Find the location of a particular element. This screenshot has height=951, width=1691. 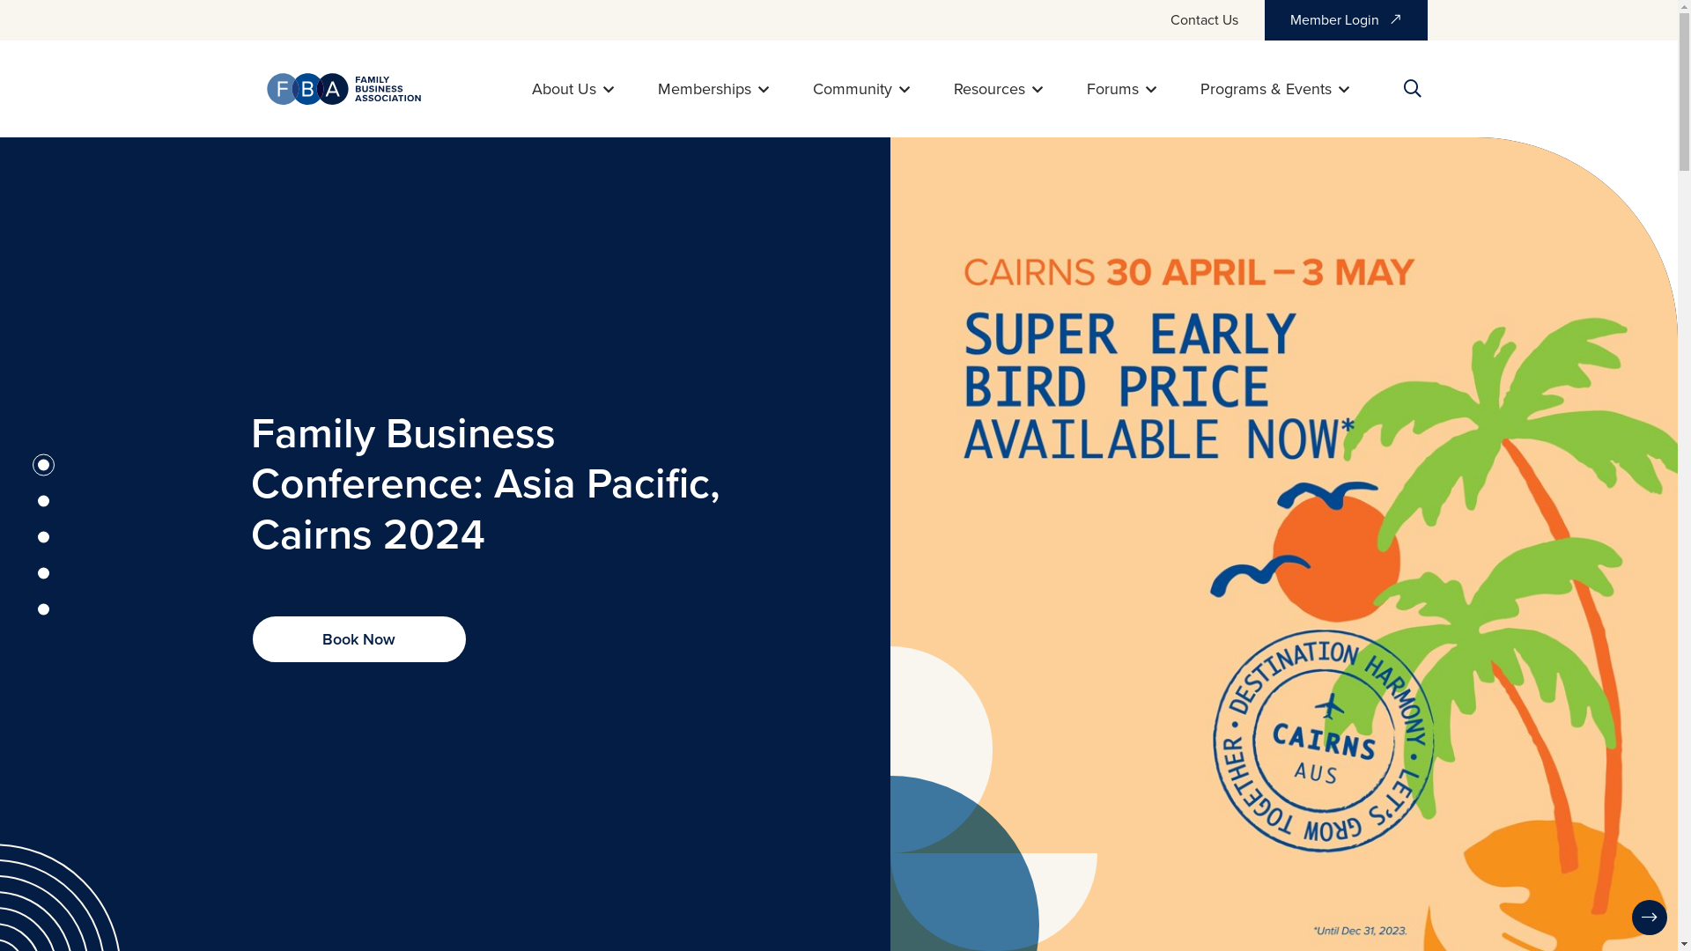

1 is located at coordinates (42, 465).